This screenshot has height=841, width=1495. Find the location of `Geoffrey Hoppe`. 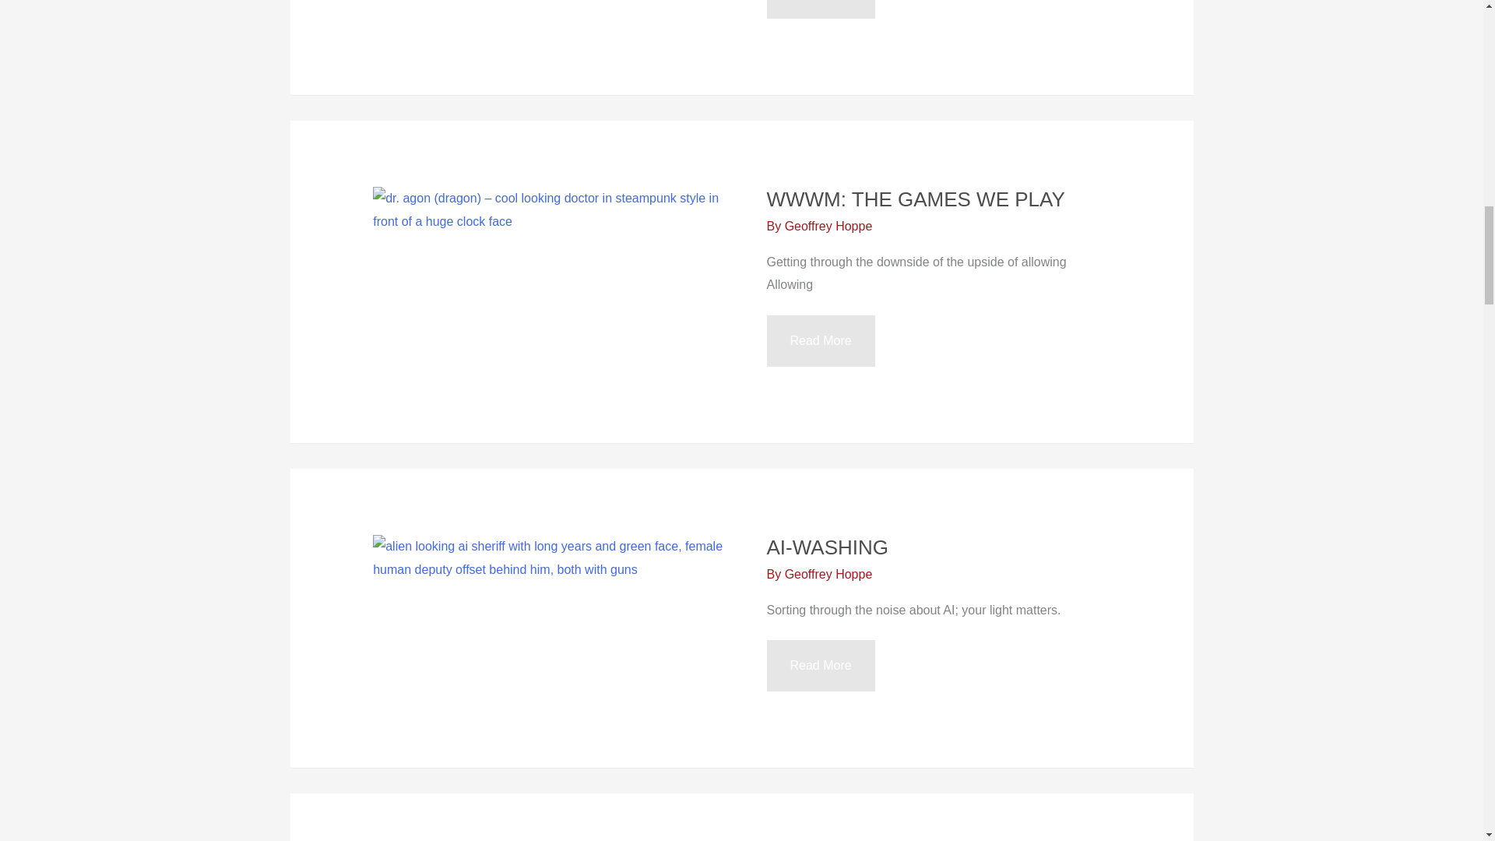

Geoffrey Hoppe is located at coordinates (820, 341).